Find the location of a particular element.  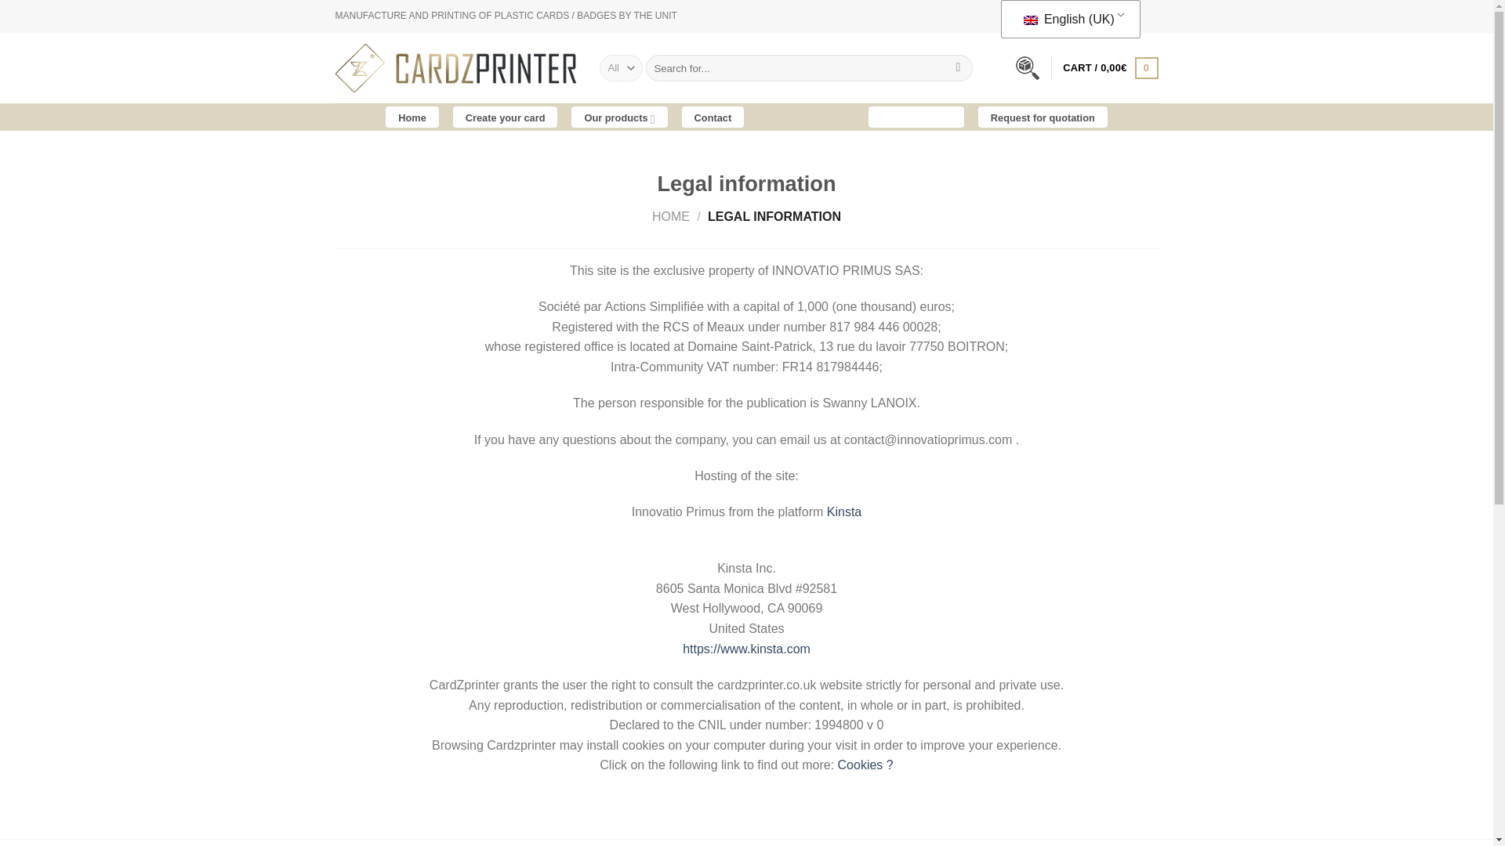

Cart is located at coordinates (1110, 67).